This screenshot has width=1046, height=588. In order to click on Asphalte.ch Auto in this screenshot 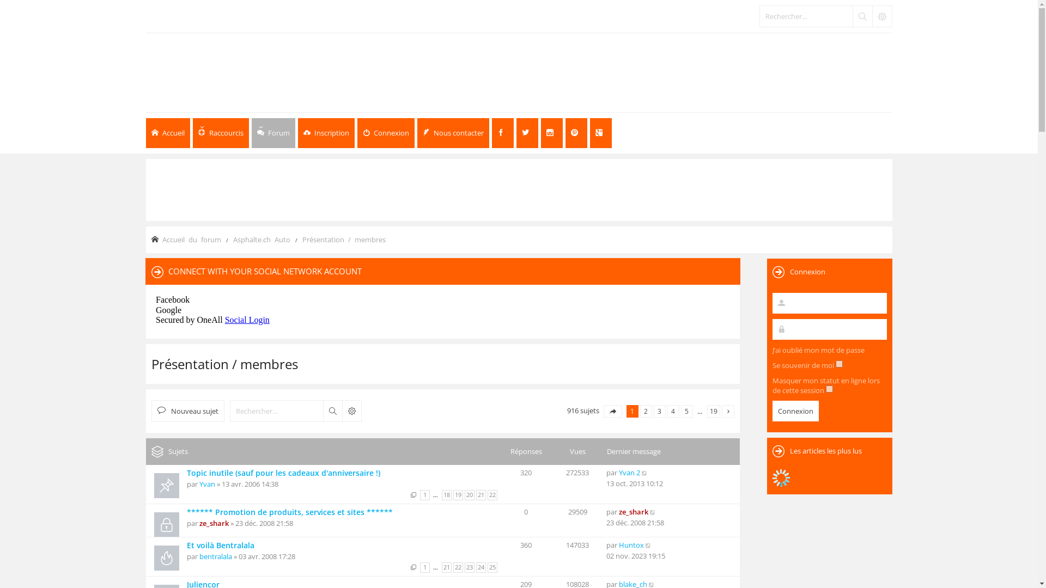, I will do `click(261, 240)`.